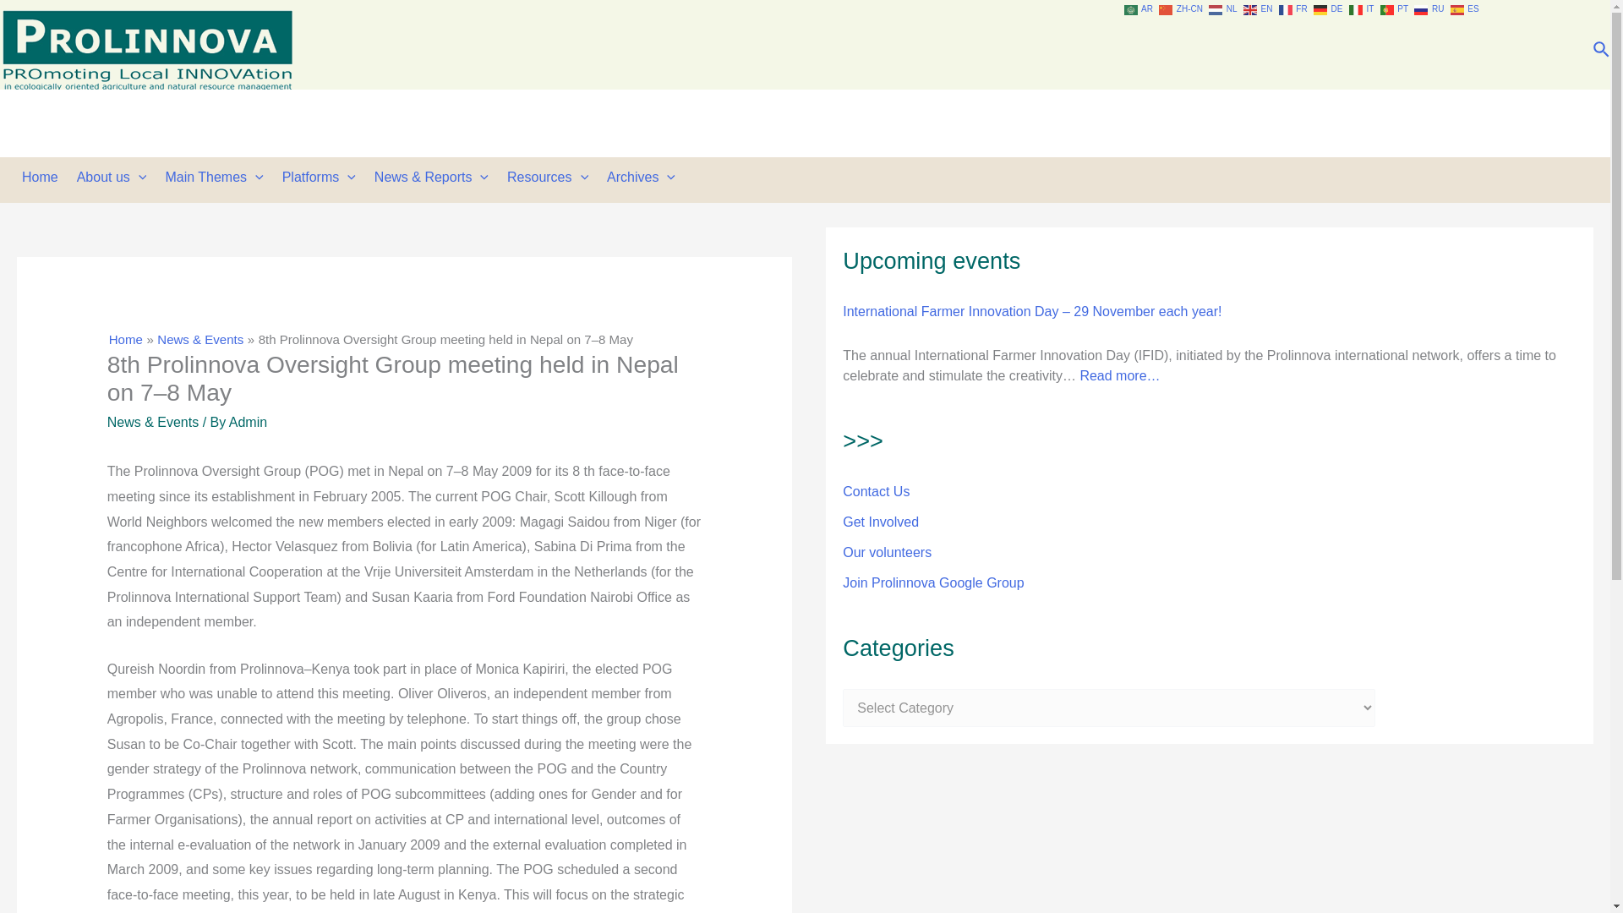  What do you see at coordinates (248, 422) in the screenshot?
I see `View all posts by Admin` at bounding box center [248, 422].